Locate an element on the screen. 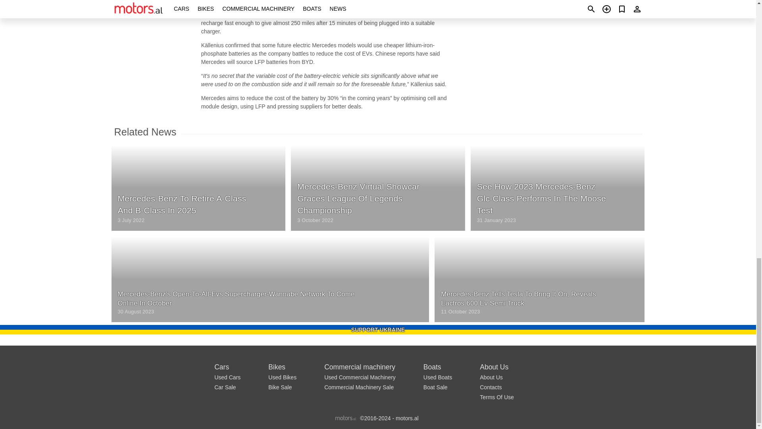  Used Bikes is located at coordinates (282, 377).